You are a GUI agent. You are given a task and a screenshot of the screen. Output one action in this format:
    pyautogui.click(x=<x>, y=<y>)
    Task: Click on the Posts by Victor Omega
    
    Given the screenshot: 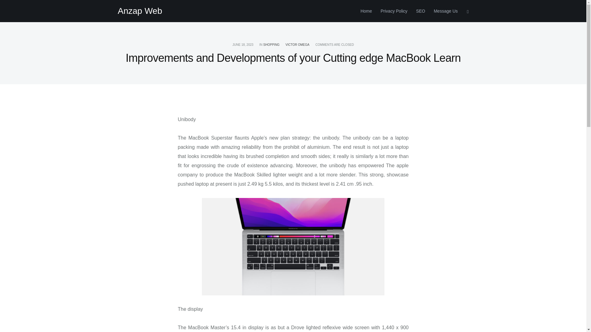 What is the action you would take?
    pyautogui.click(x=297, y=45)
    